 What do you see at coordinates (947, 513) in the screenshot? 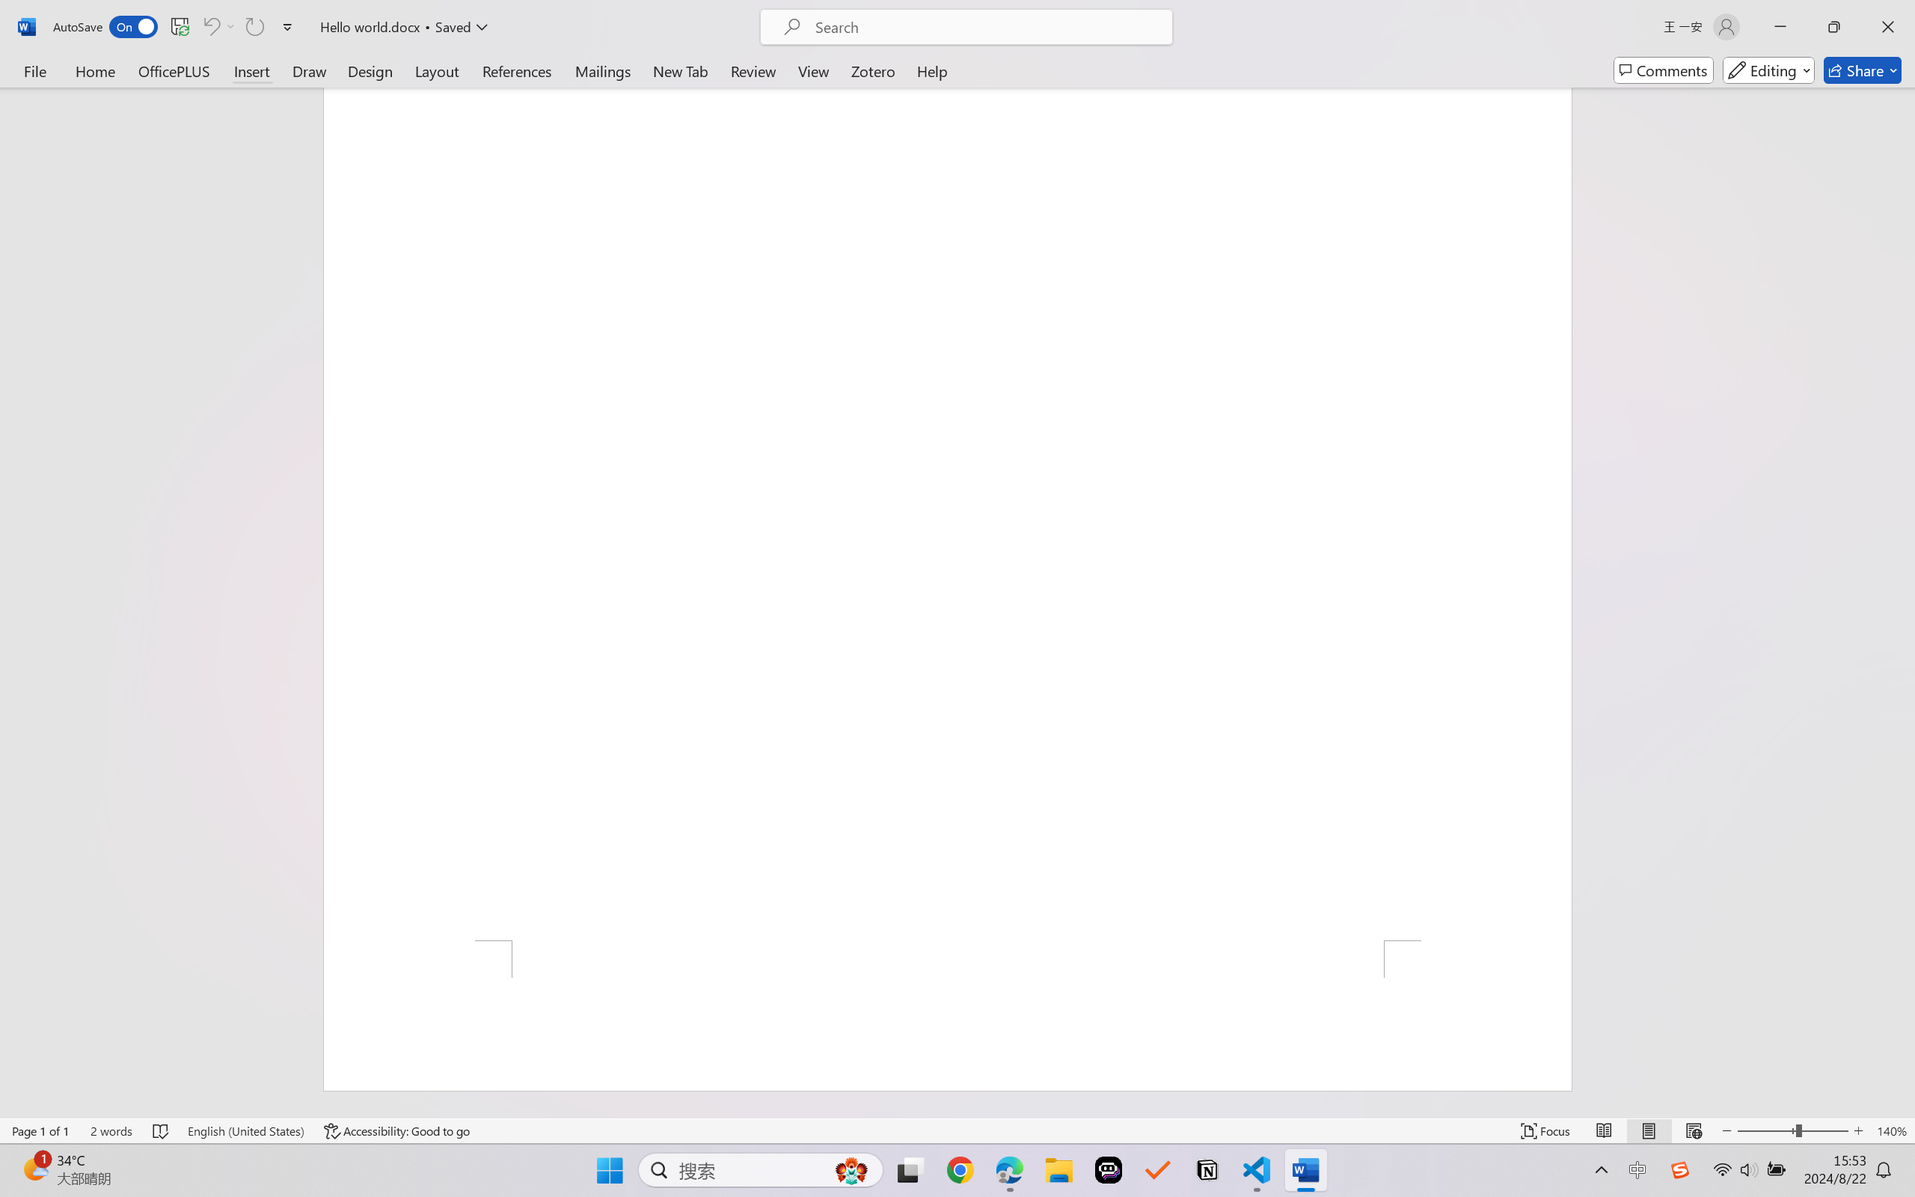
I see `Page 1 content` at bounding box center [947, 513].